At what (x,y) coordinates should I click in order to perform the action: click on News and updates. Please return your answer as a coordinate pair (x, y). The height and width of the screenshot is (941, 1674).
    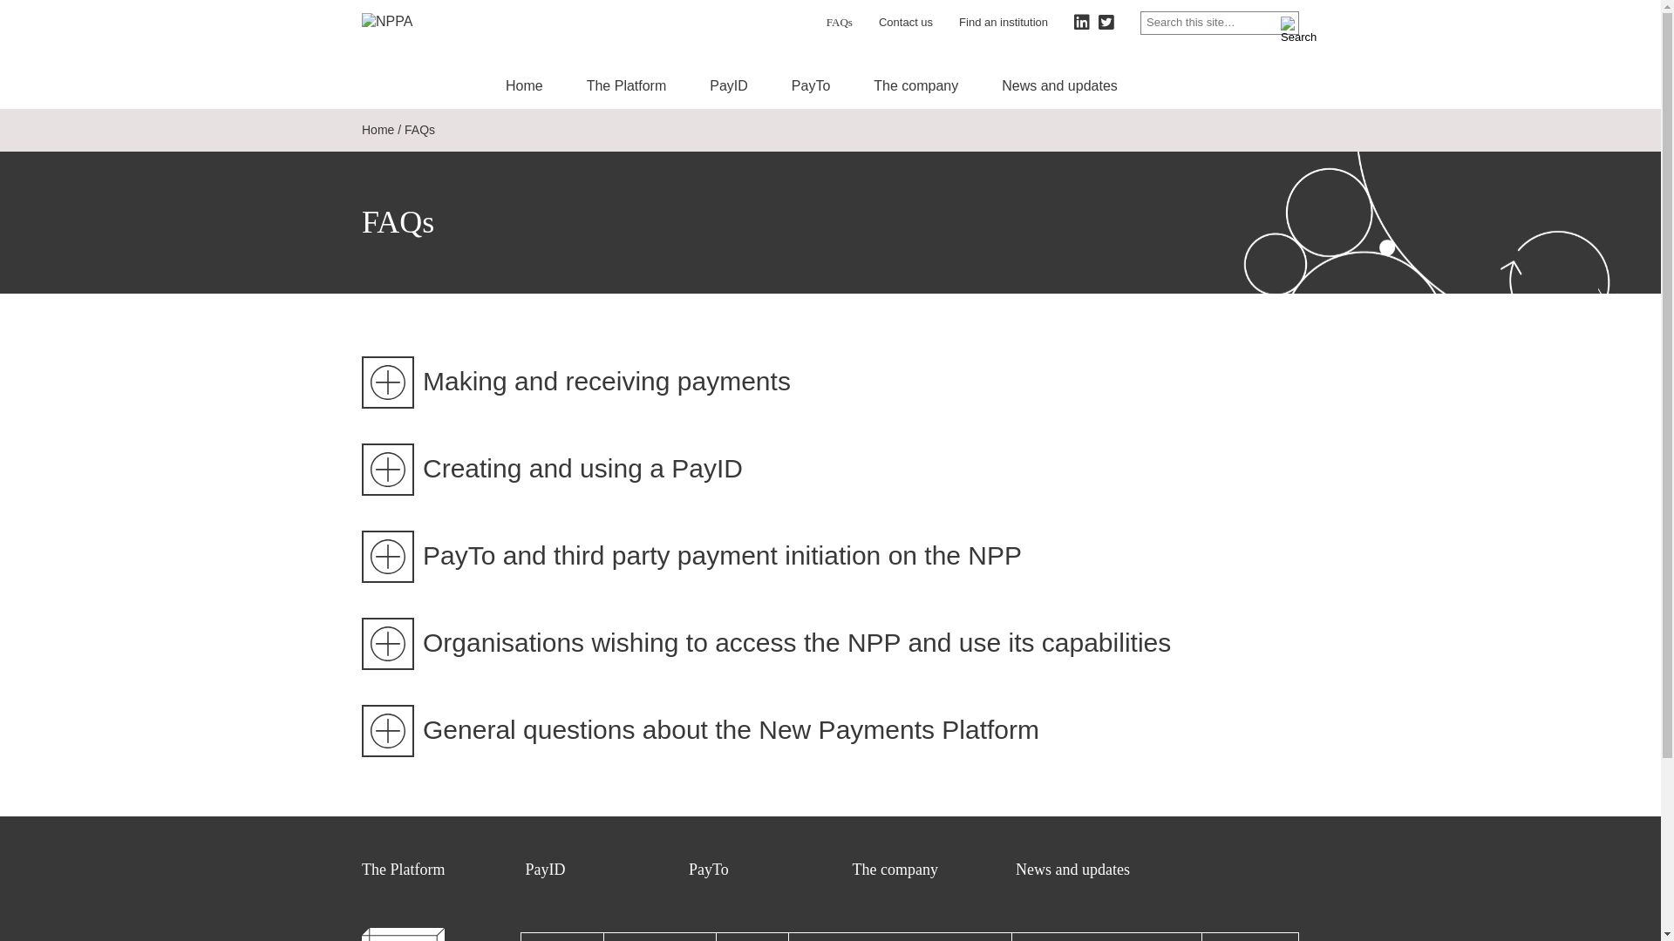
    Looking at the image, I should click on (1060, 85).